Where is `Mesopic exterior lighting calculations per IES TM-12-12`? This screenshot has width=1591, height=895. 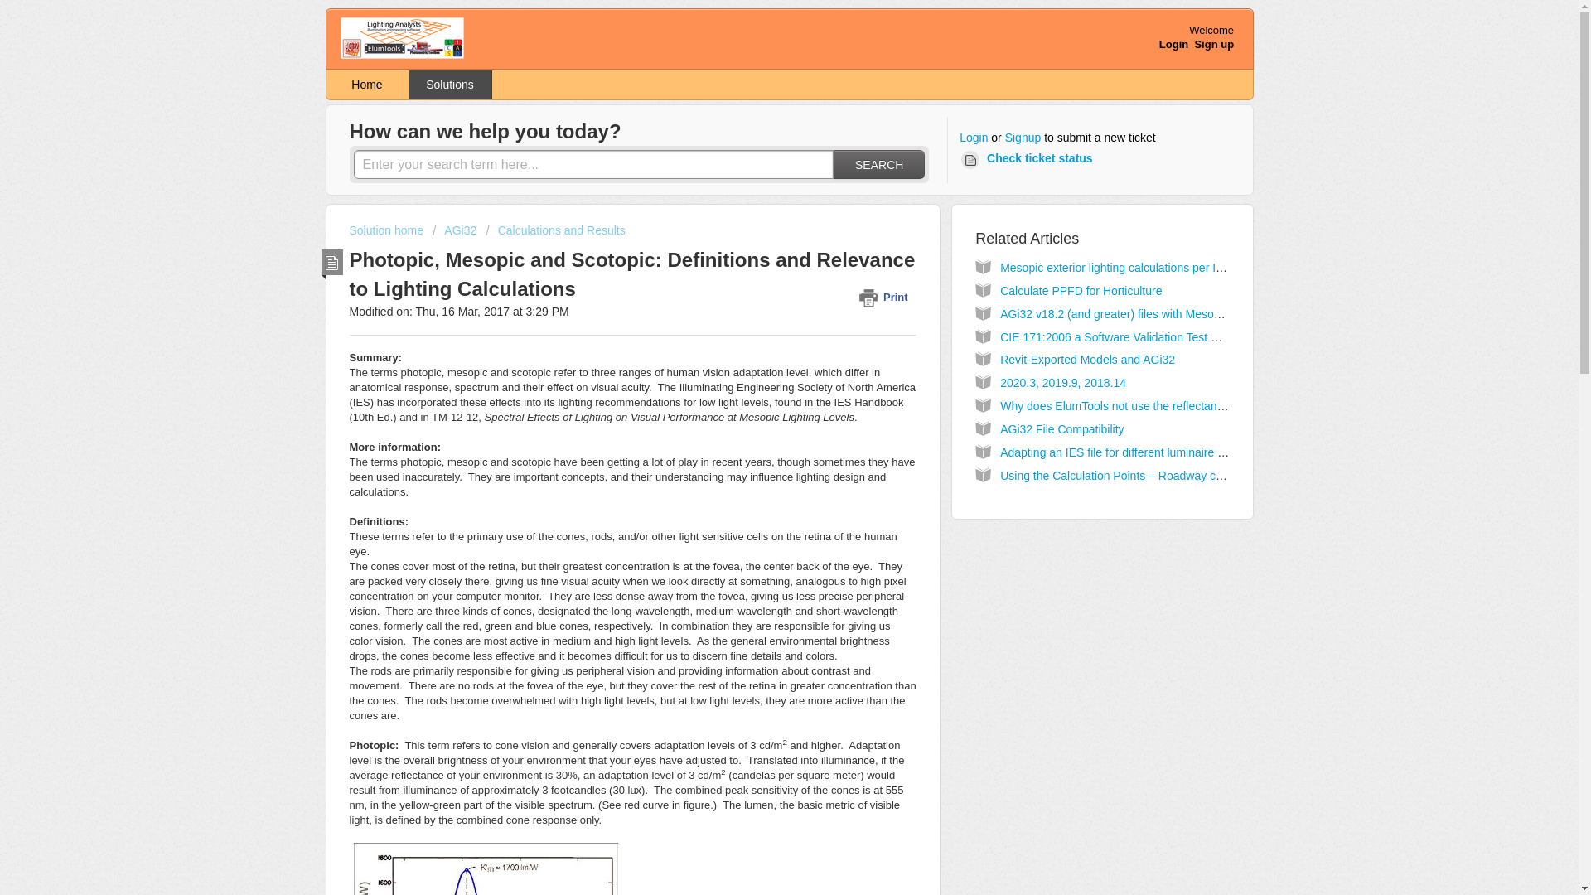
Mesopic exterior lighting calculations per IES TM-12-12 is located at coordinates (1142, 267).